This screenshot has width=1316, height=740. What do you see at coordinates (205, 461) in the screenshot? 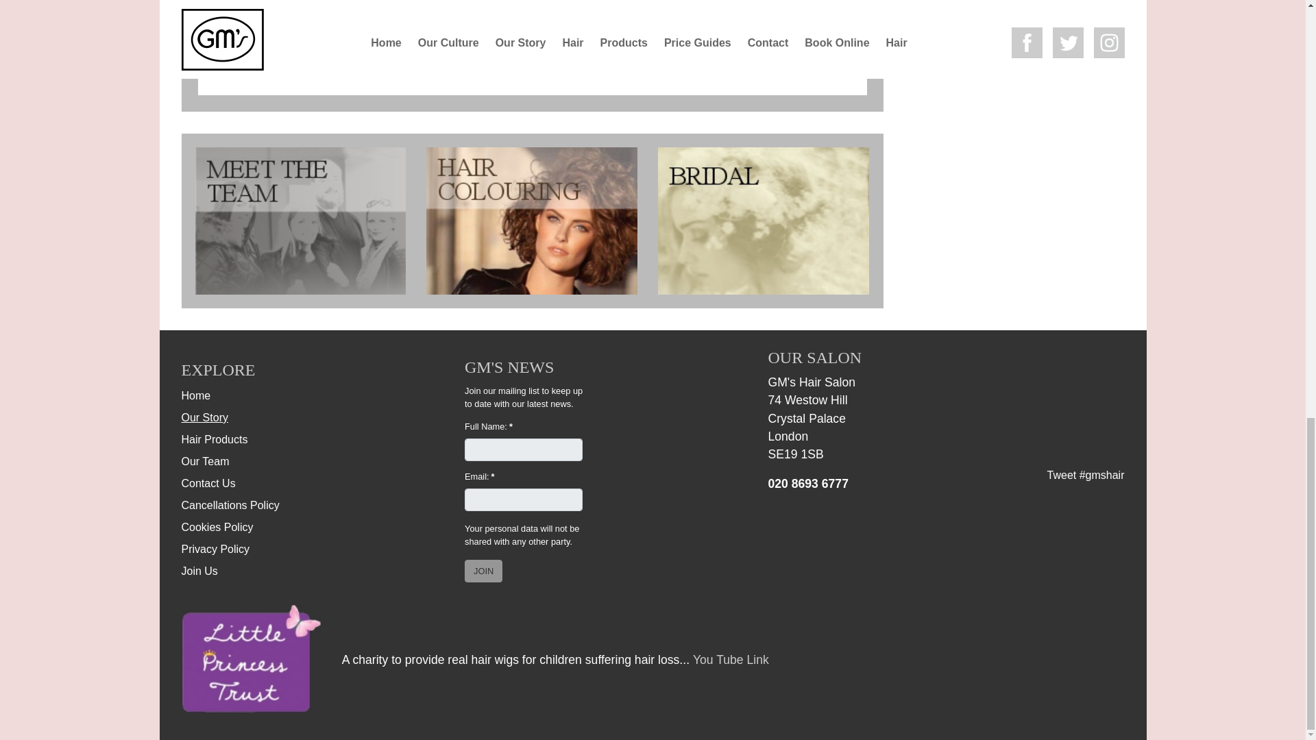
I see `Our Team` at bounding box center [205, 461].